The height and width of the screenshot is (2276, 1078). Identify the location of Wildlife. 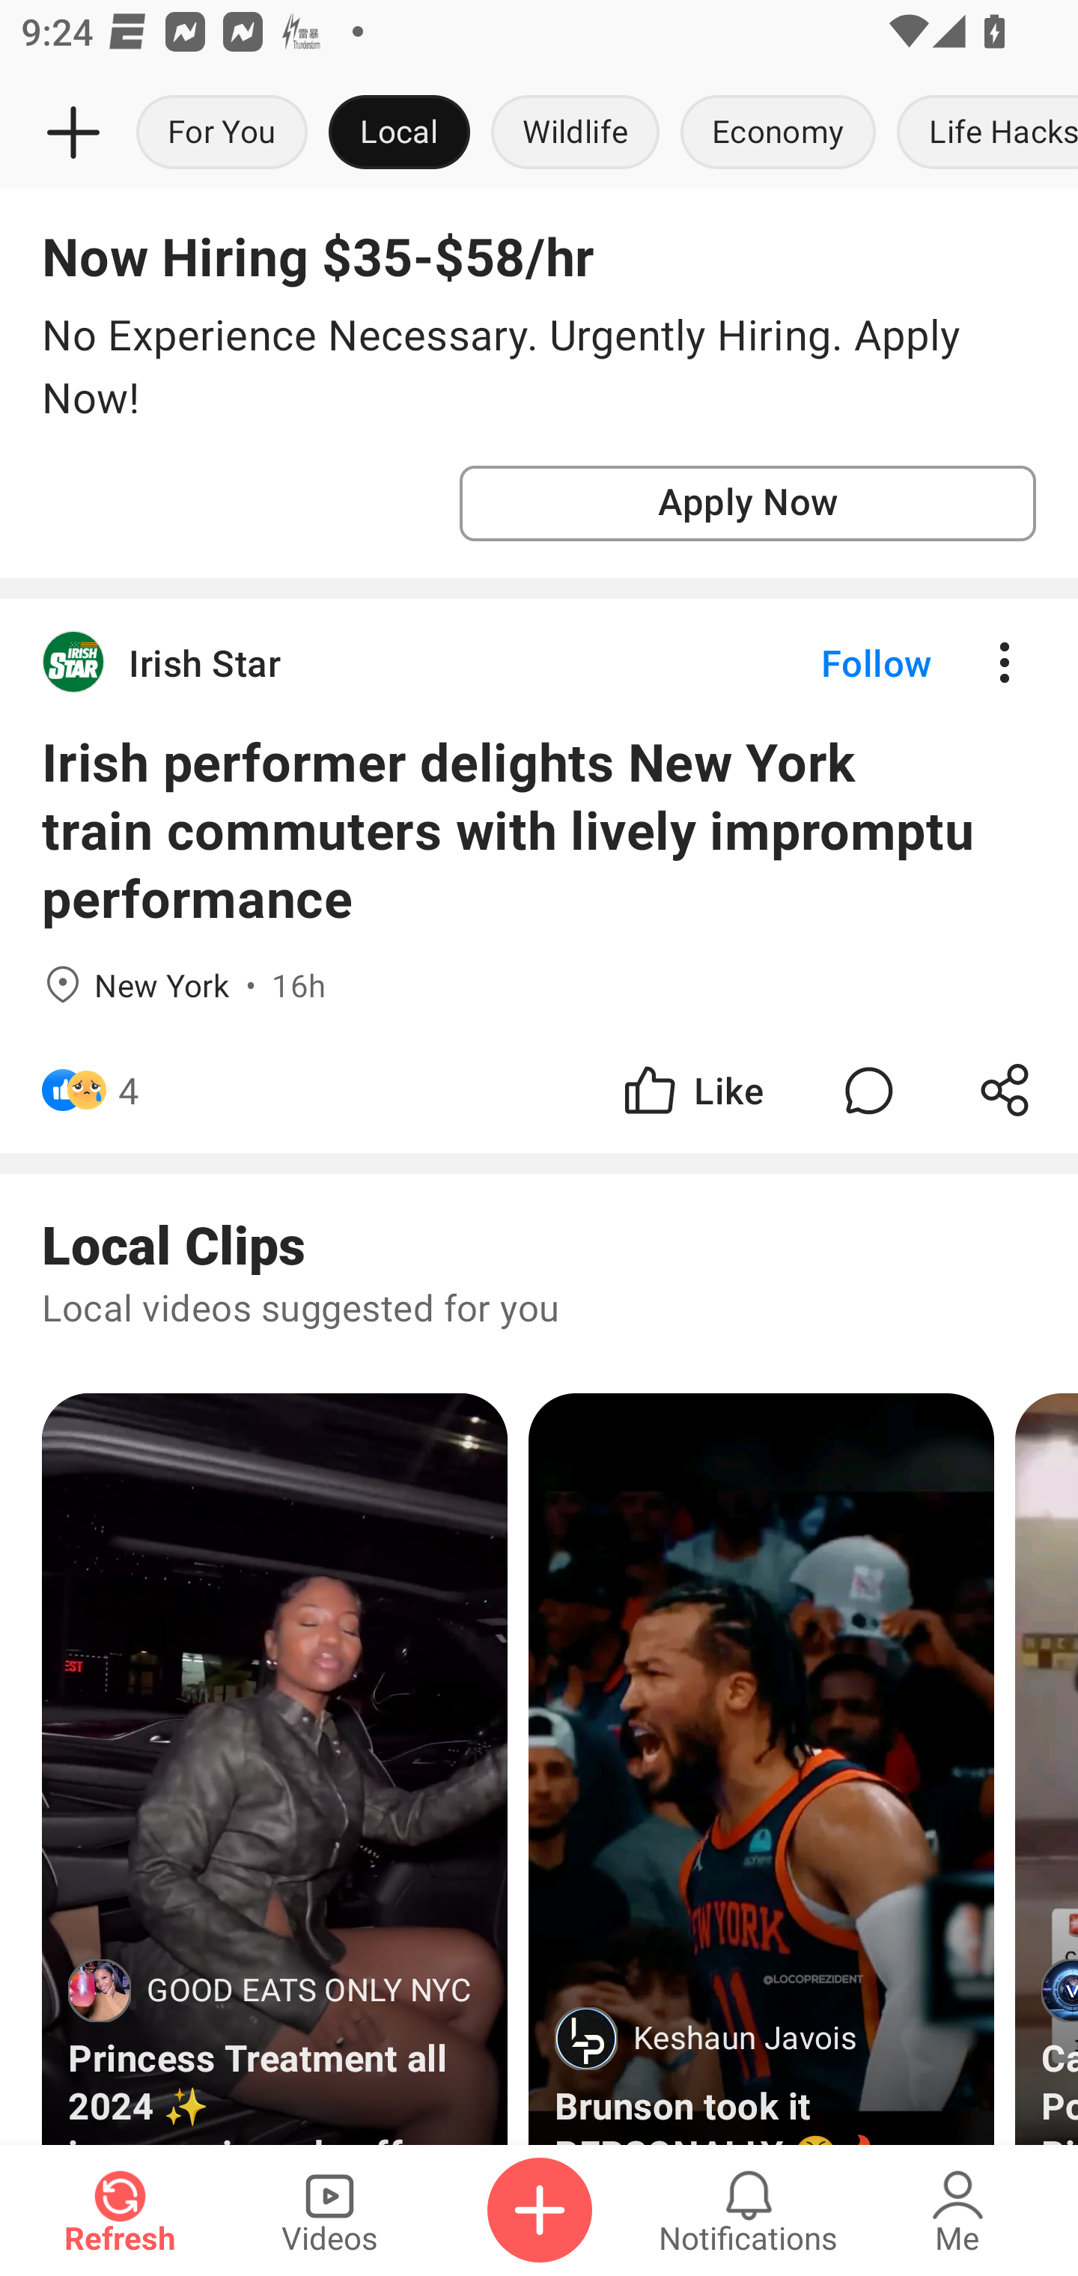
(575, 133).